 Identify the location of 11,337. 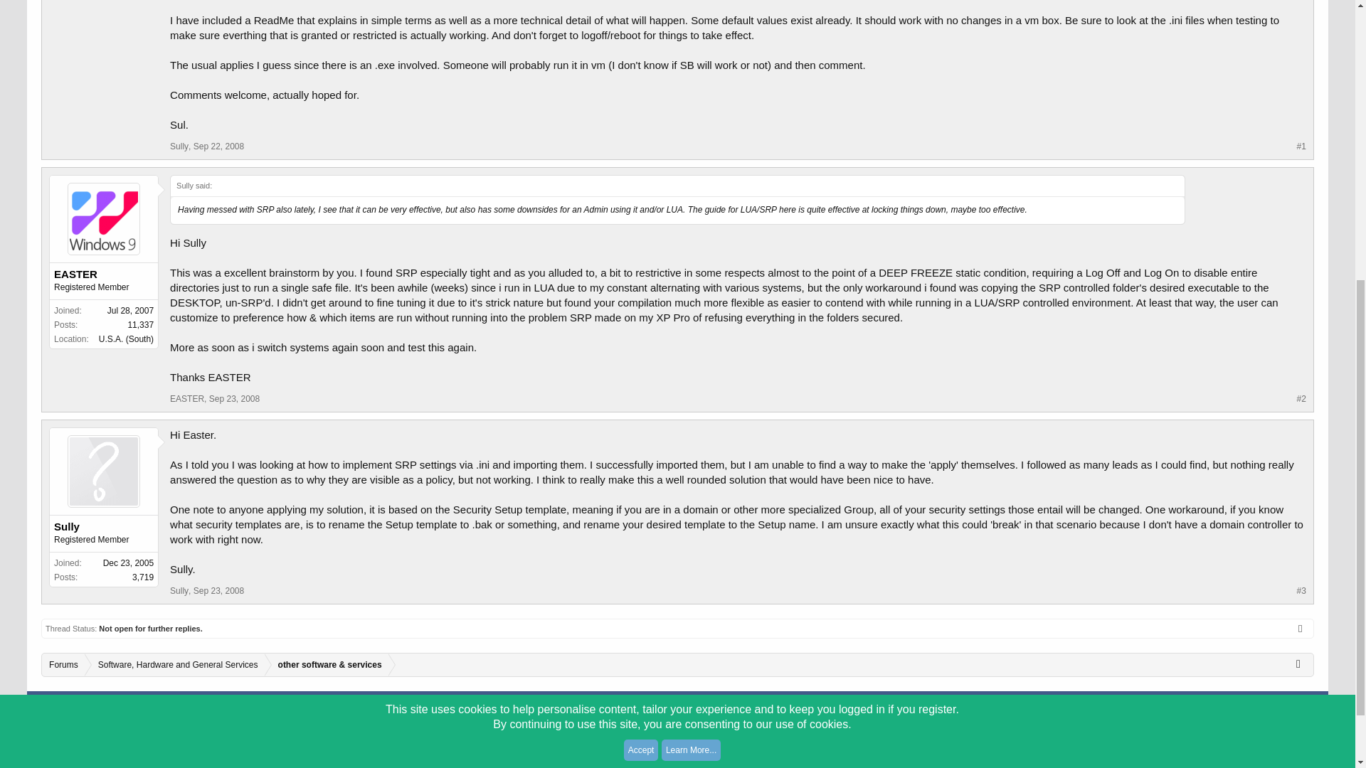
(139, 325).